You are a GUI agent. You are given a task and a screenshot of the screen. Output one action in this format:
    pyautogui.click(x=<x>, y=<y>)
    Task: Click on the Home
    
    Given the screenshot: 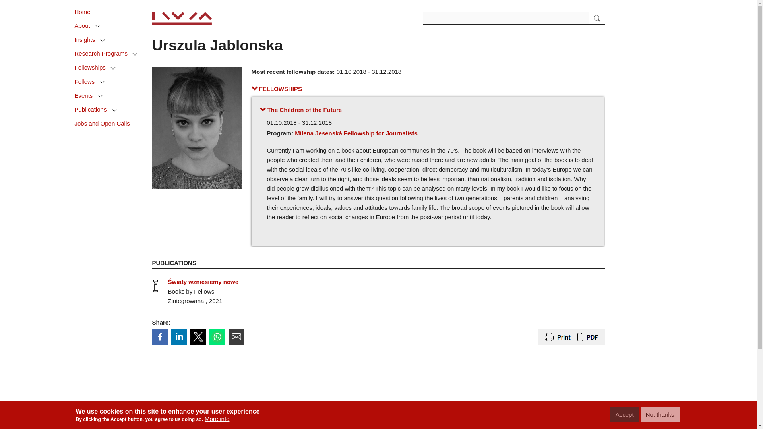 What is the action you would take?
    pyautogui.click(x=181, y=17)
    